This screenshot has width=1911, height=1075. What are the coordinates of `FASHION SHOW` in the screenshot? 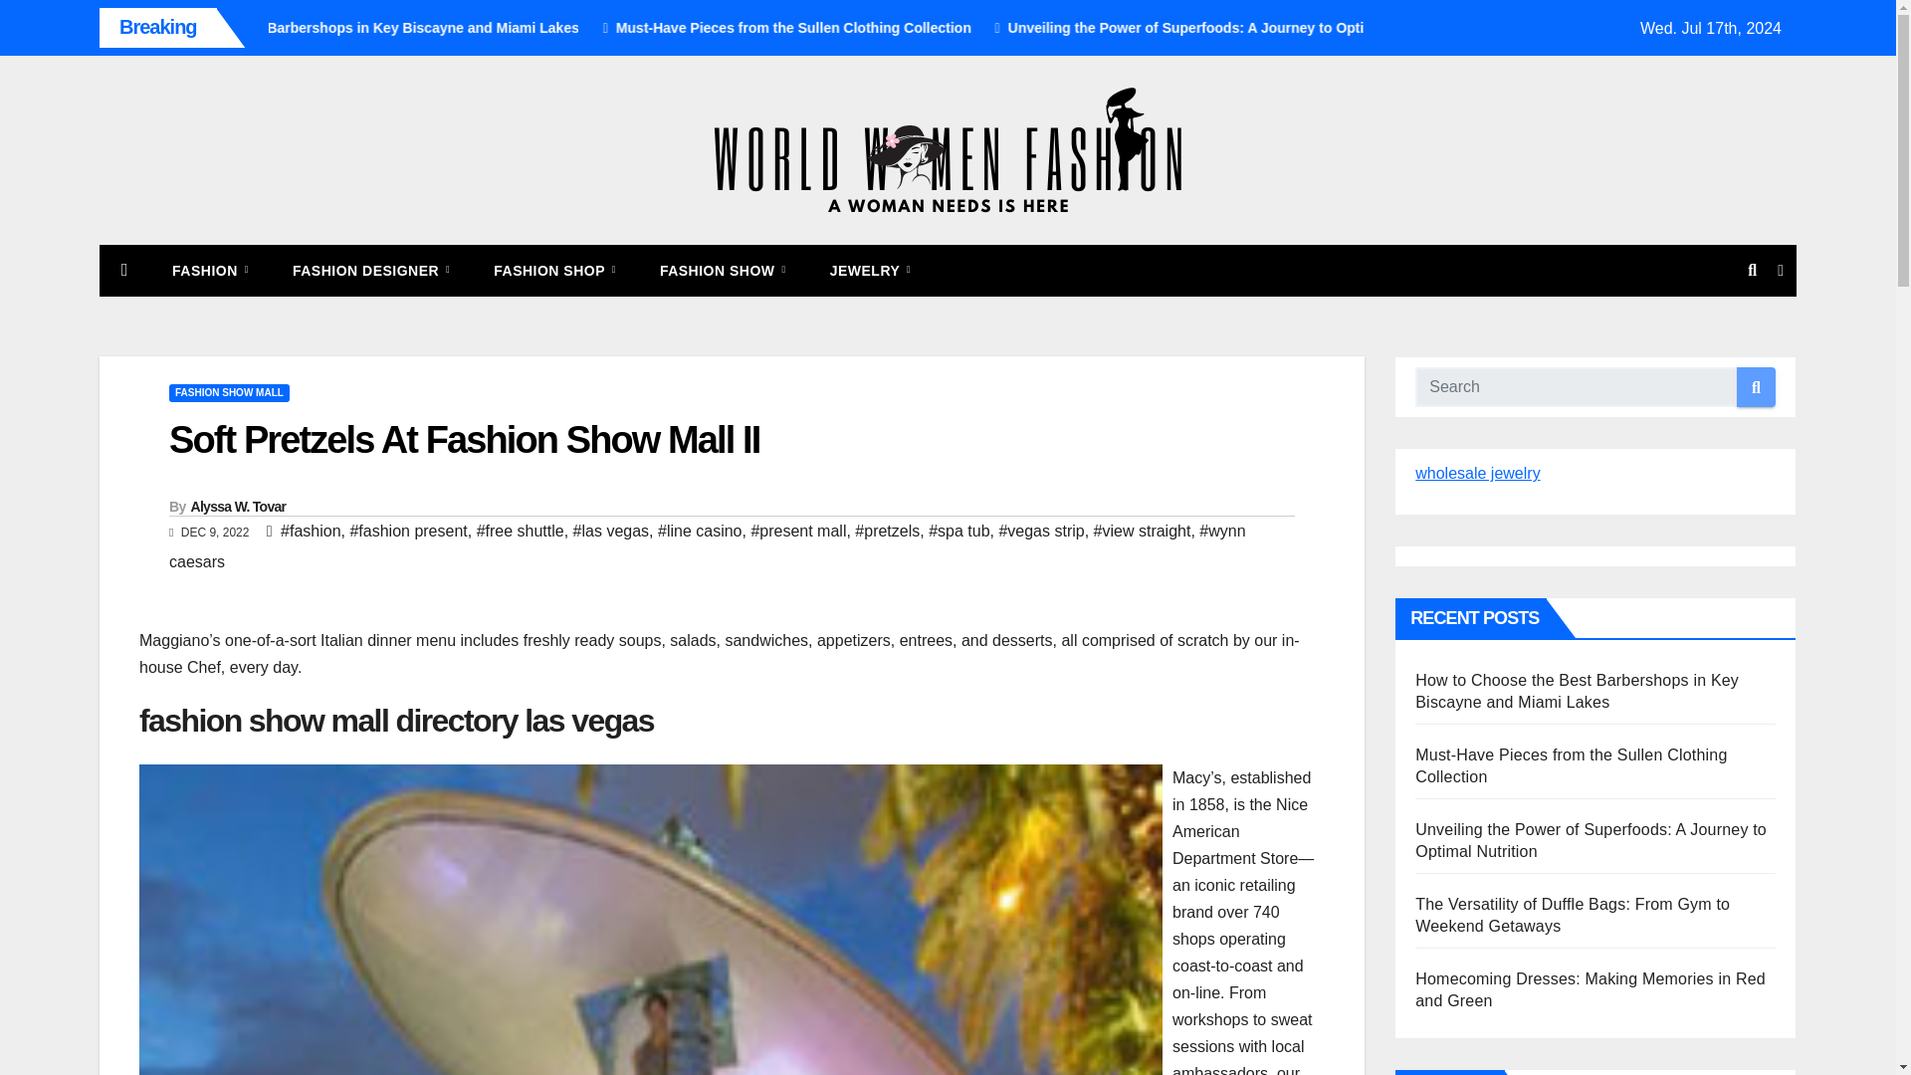 It's located at (723, 271).